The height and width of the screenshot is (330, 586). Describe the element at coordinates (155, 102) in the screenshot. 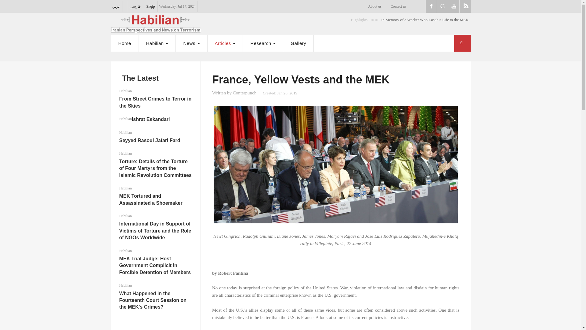

I see `From Street Crimes to Terror in the Skies` at that location.